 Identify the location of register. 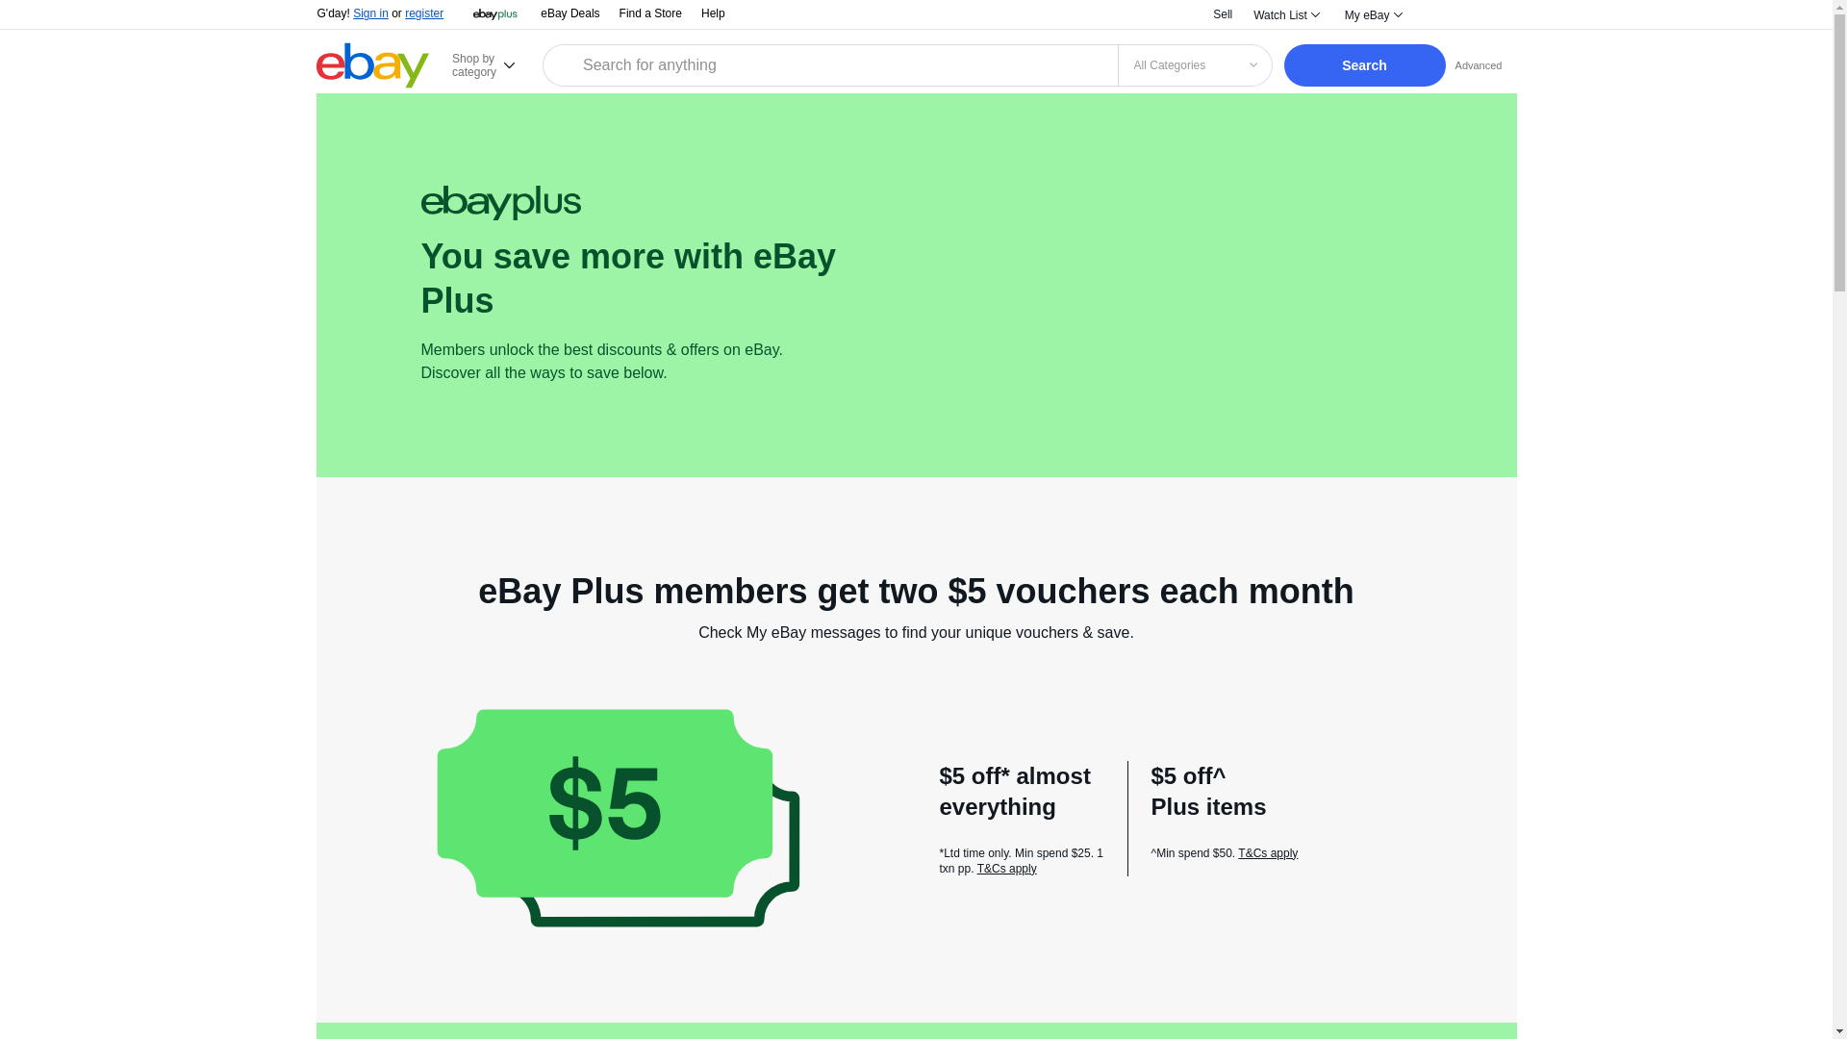
(423, 13).